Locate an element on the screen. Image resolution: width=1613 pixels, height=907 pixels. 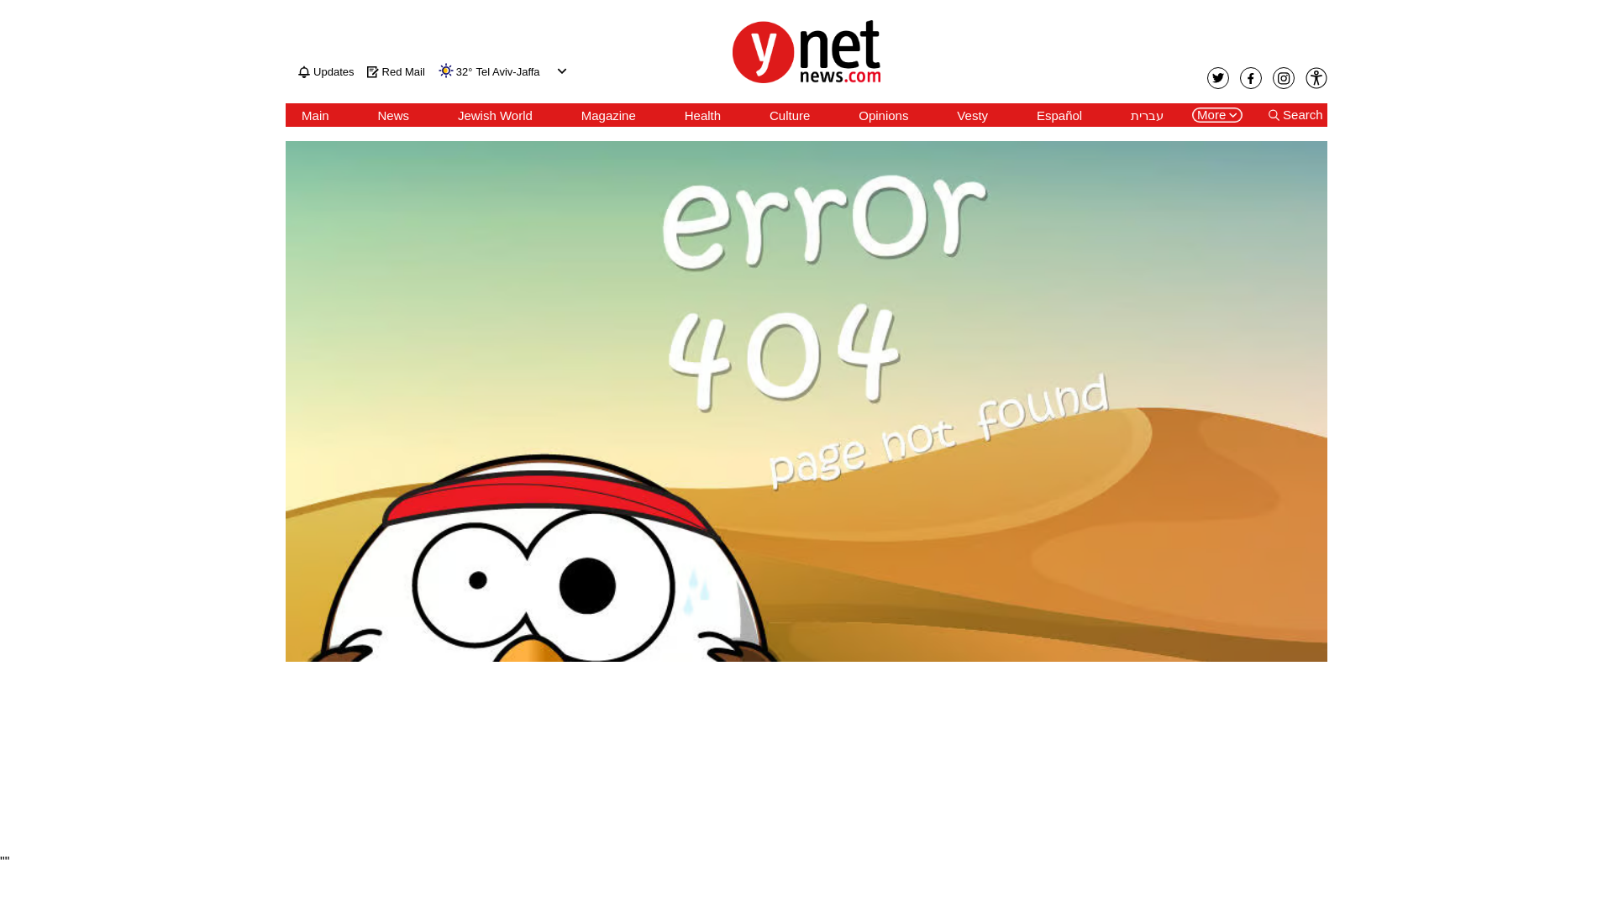
Updates is located at coordinates (326, 71).